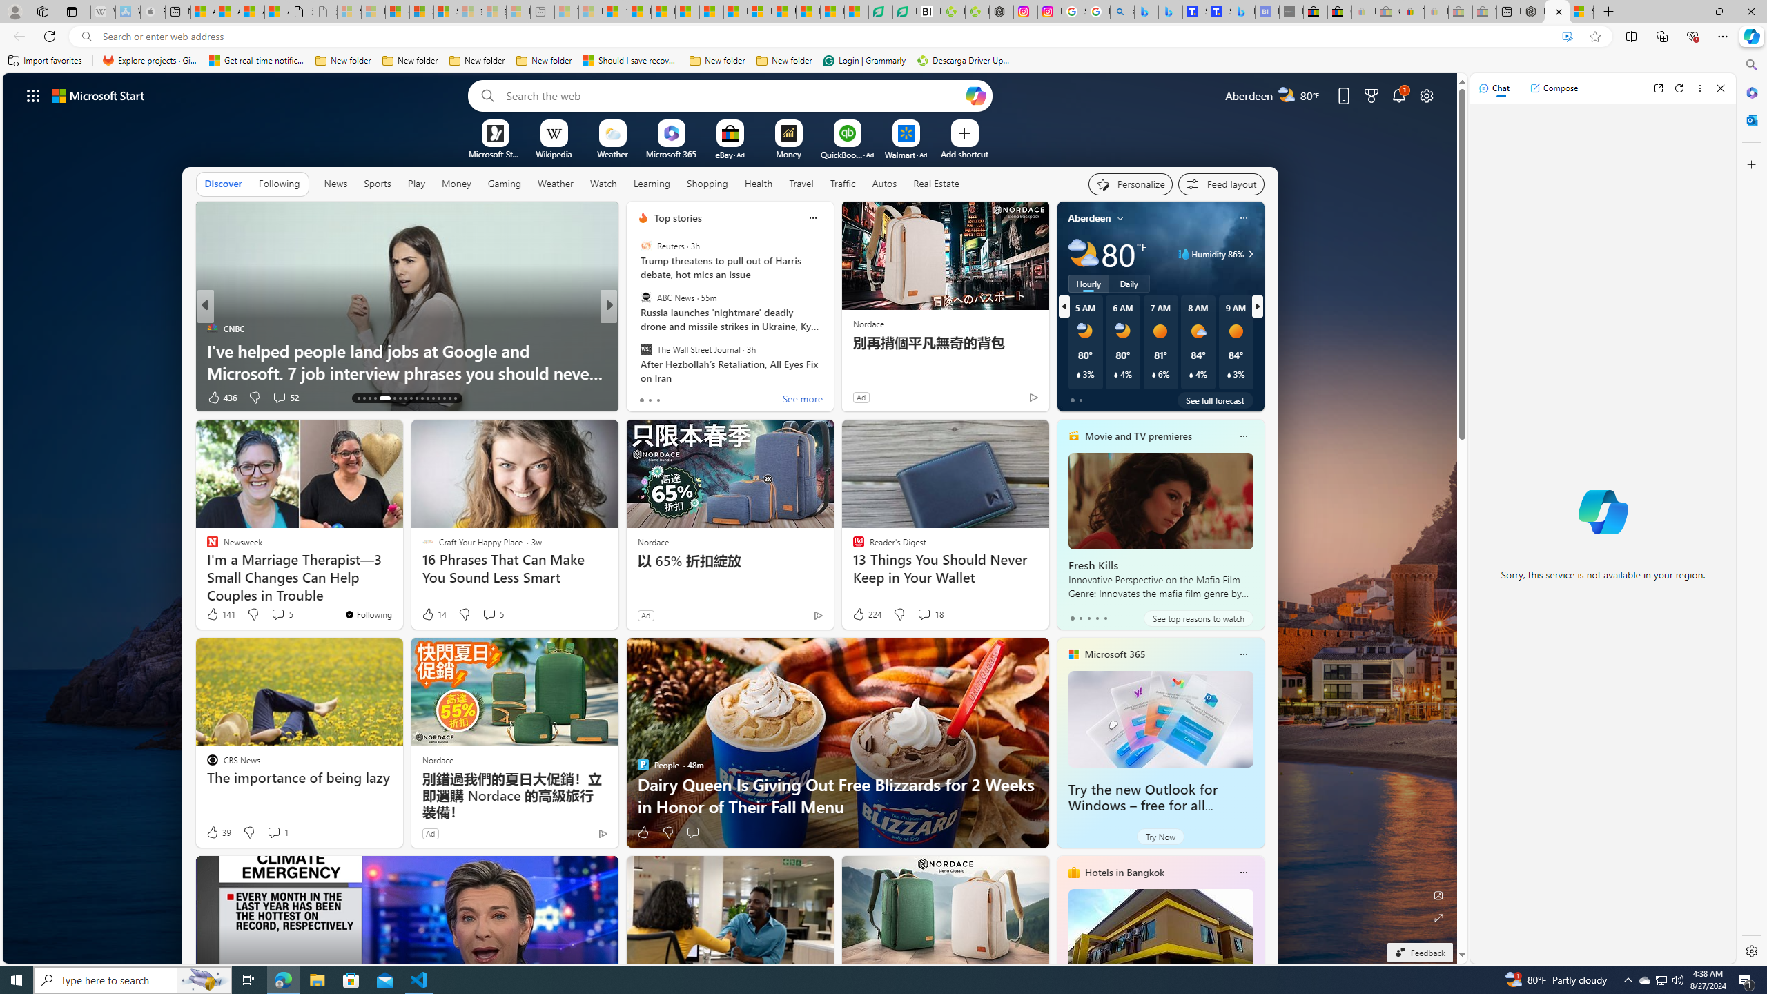 The width and height of the screenshot is (1767, 994). I want to click on Top stories, so click(678, 218).